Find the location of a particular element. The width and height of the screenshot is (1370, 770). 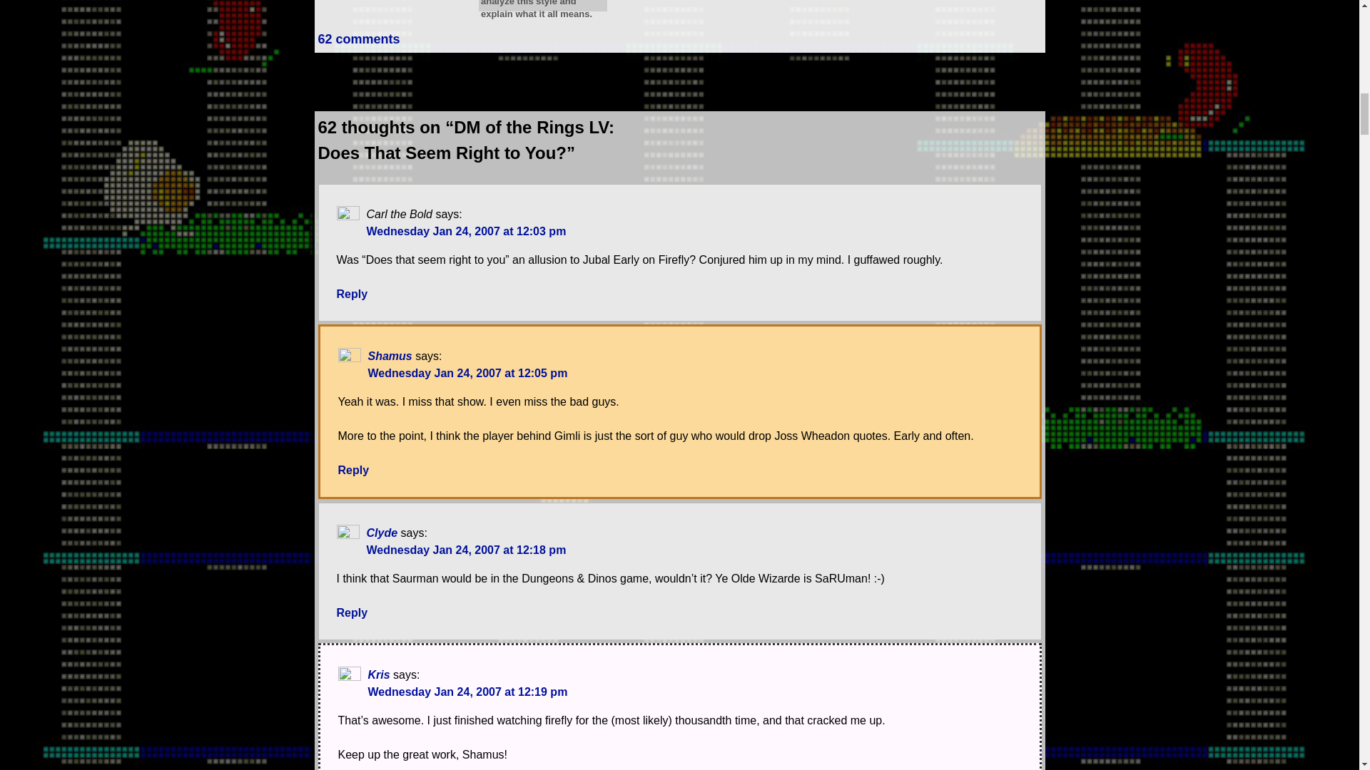

Reply is located at coordinates (352, 613).